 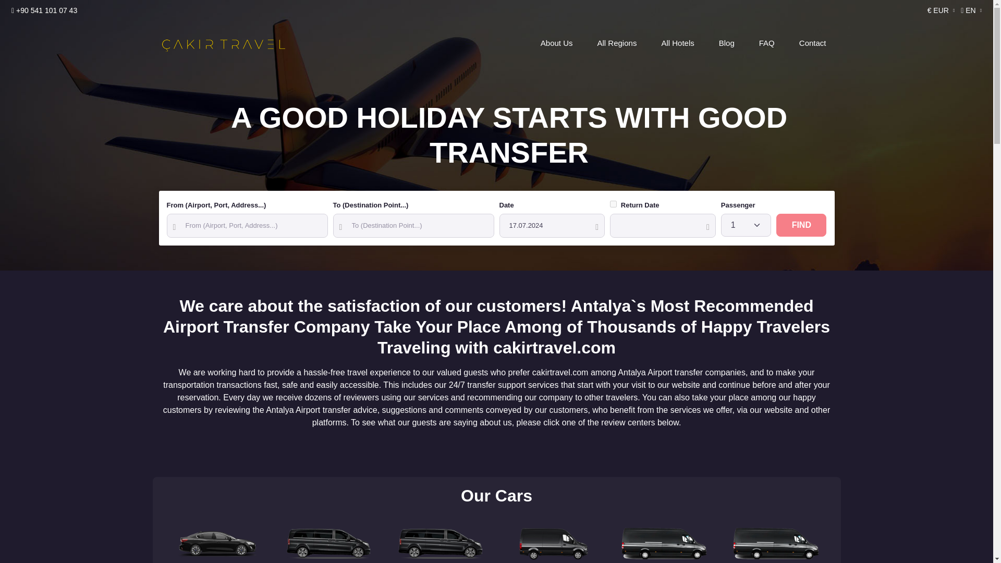 What do you see at coordinates (727, 43) in the screenshot?
I see `Blog` at bounding box center [727, 43].